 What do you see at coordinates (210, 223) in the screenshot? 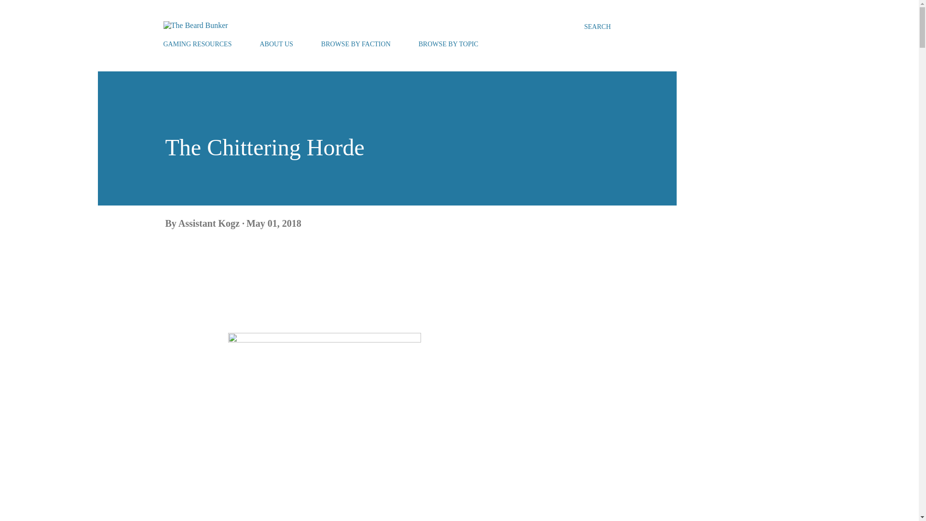
I see `author profile` at bounding box center [210, 223].